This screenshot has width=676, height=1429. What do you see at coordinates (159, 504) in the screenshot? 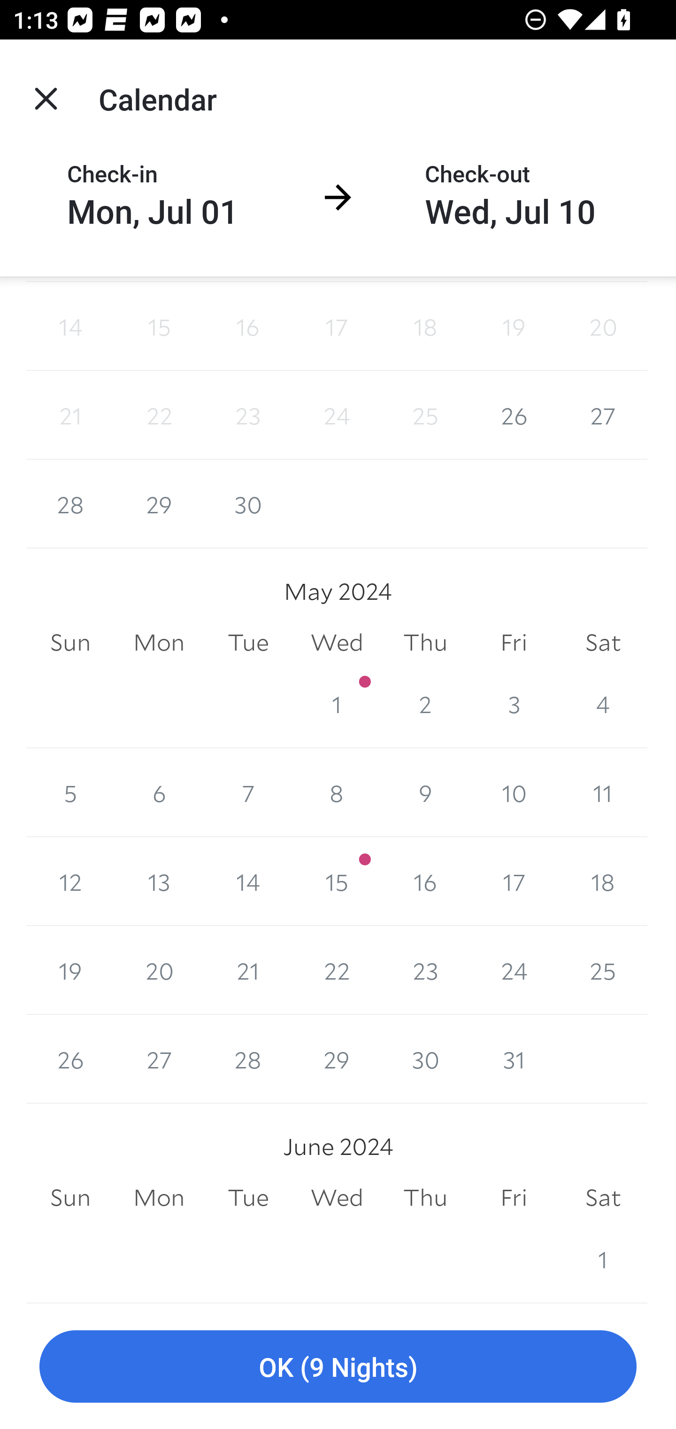
I see `29 29 April 2024` at bounding box center [159, 504].